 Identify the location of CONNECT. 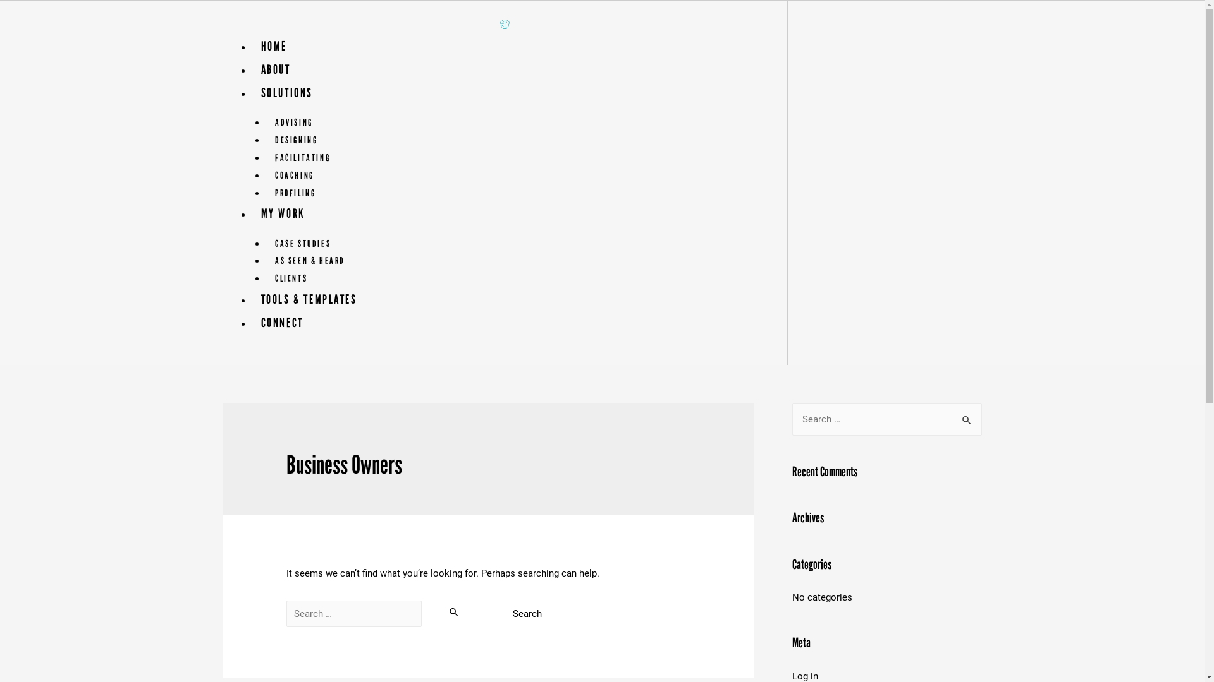
(282, 323).